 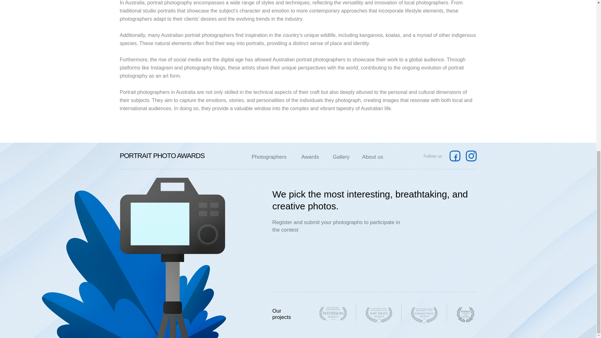 What do you see at coordinates (310, 157) in the screenshot?
I see `Awards` at bounding box center [310, 157].